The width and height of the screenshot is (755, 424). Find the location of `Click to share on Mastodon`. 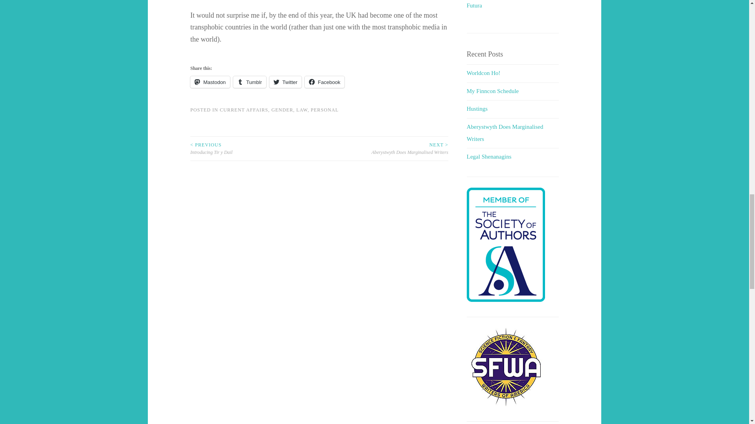

Click to share on Mastodon is located at coordinates (210, 82).